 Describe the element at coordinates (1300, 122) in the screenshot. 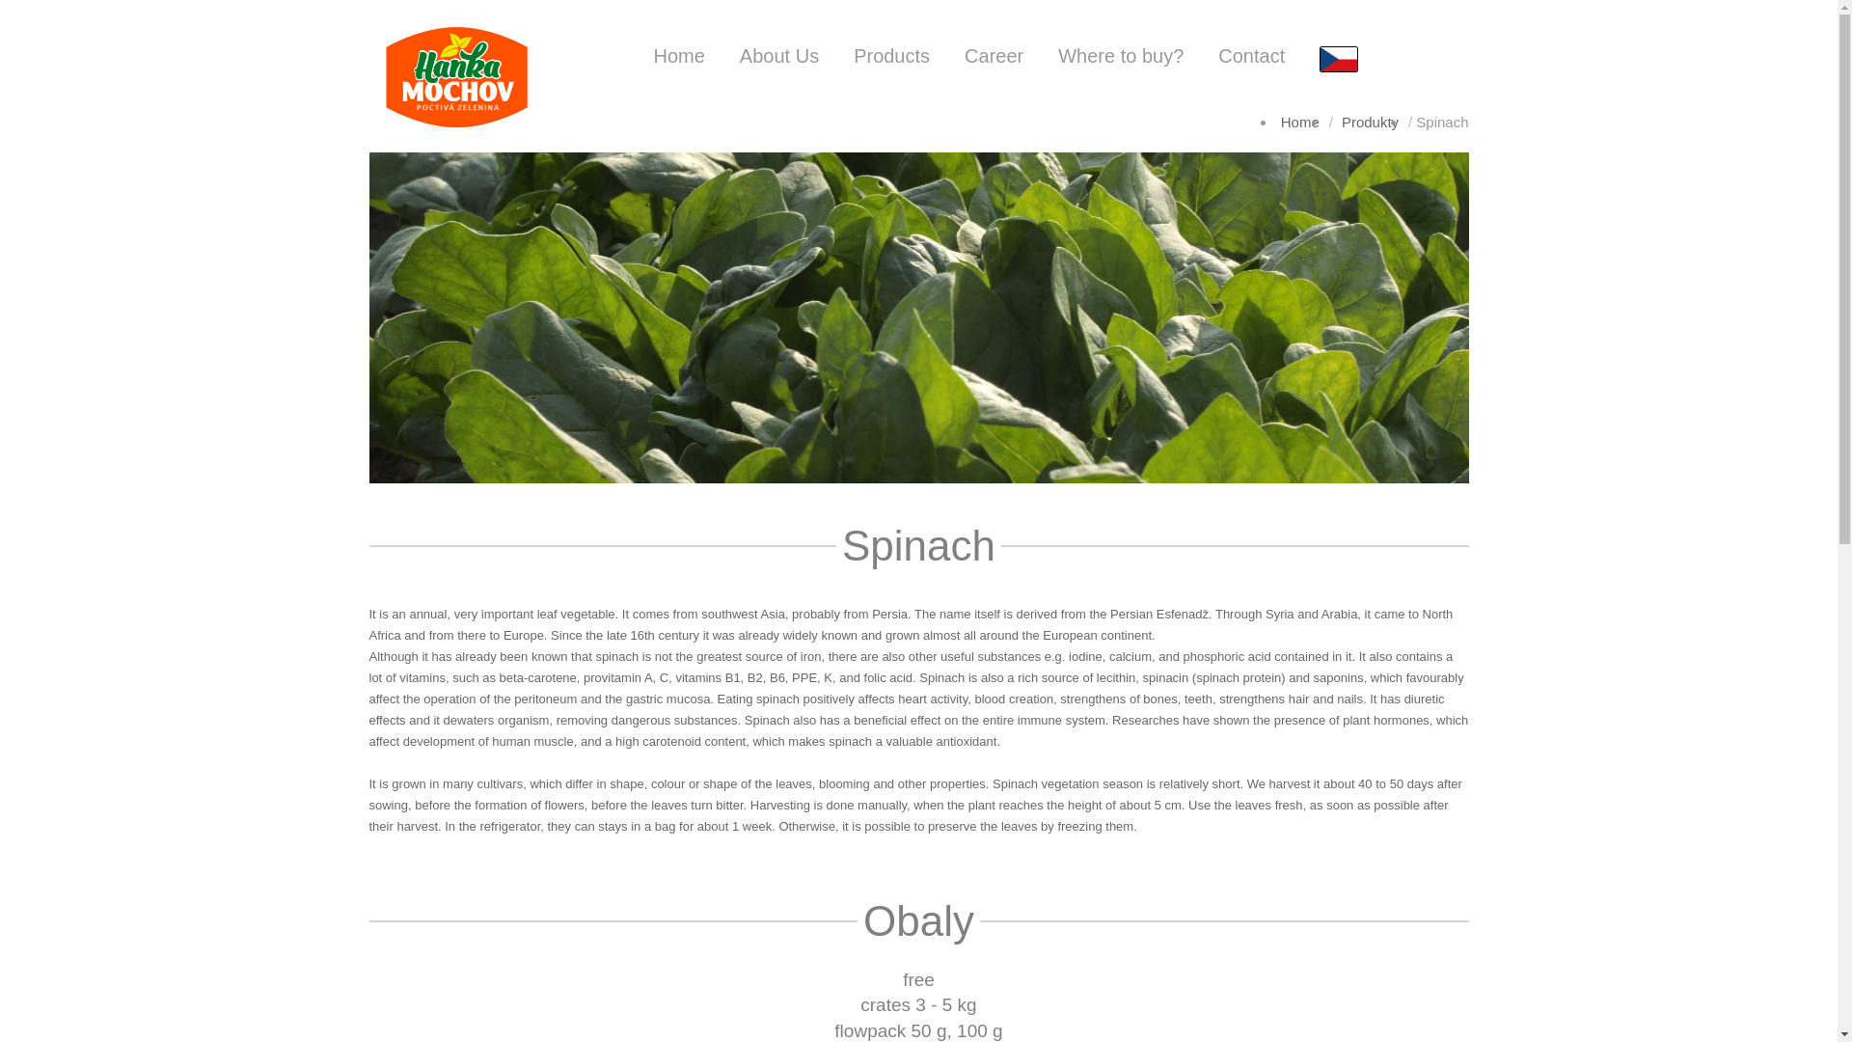

I see `Home` at that location.